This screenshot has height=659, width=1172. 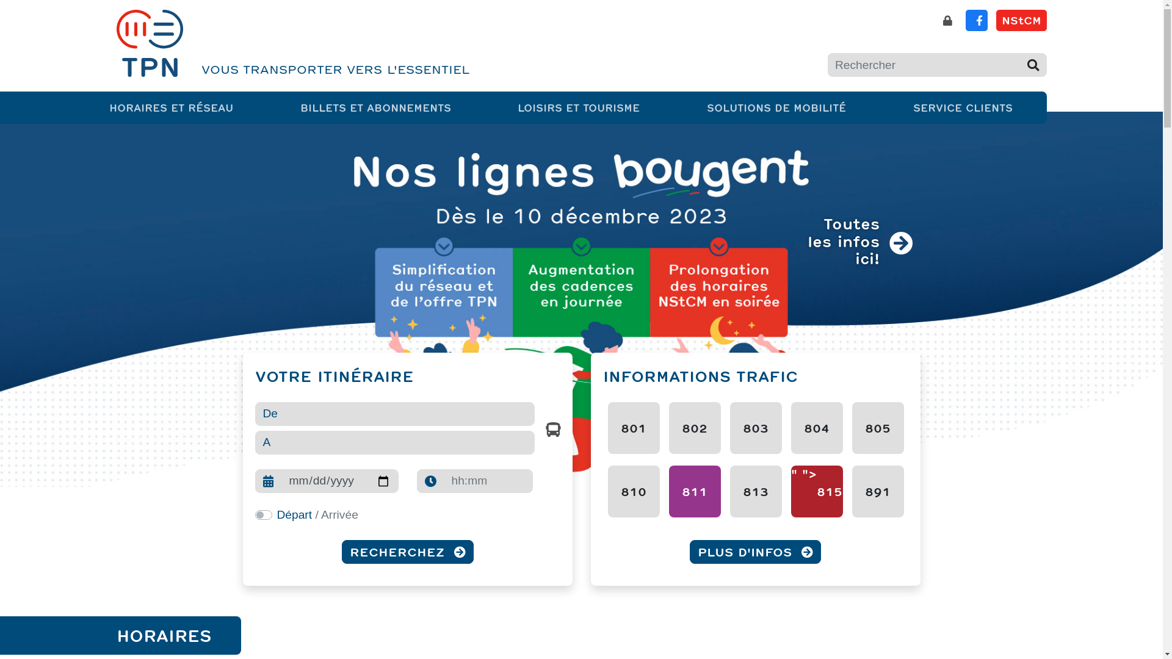 I want to click on 804, so click(x=817, y=428).